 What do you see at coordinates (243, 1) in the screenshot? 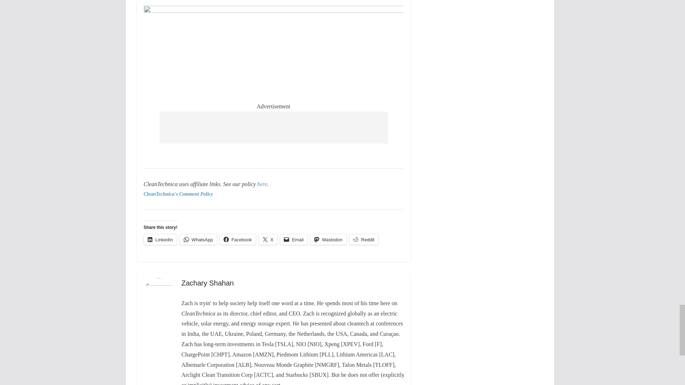
I see `YouTube video player` at bounding box center [243, 1].